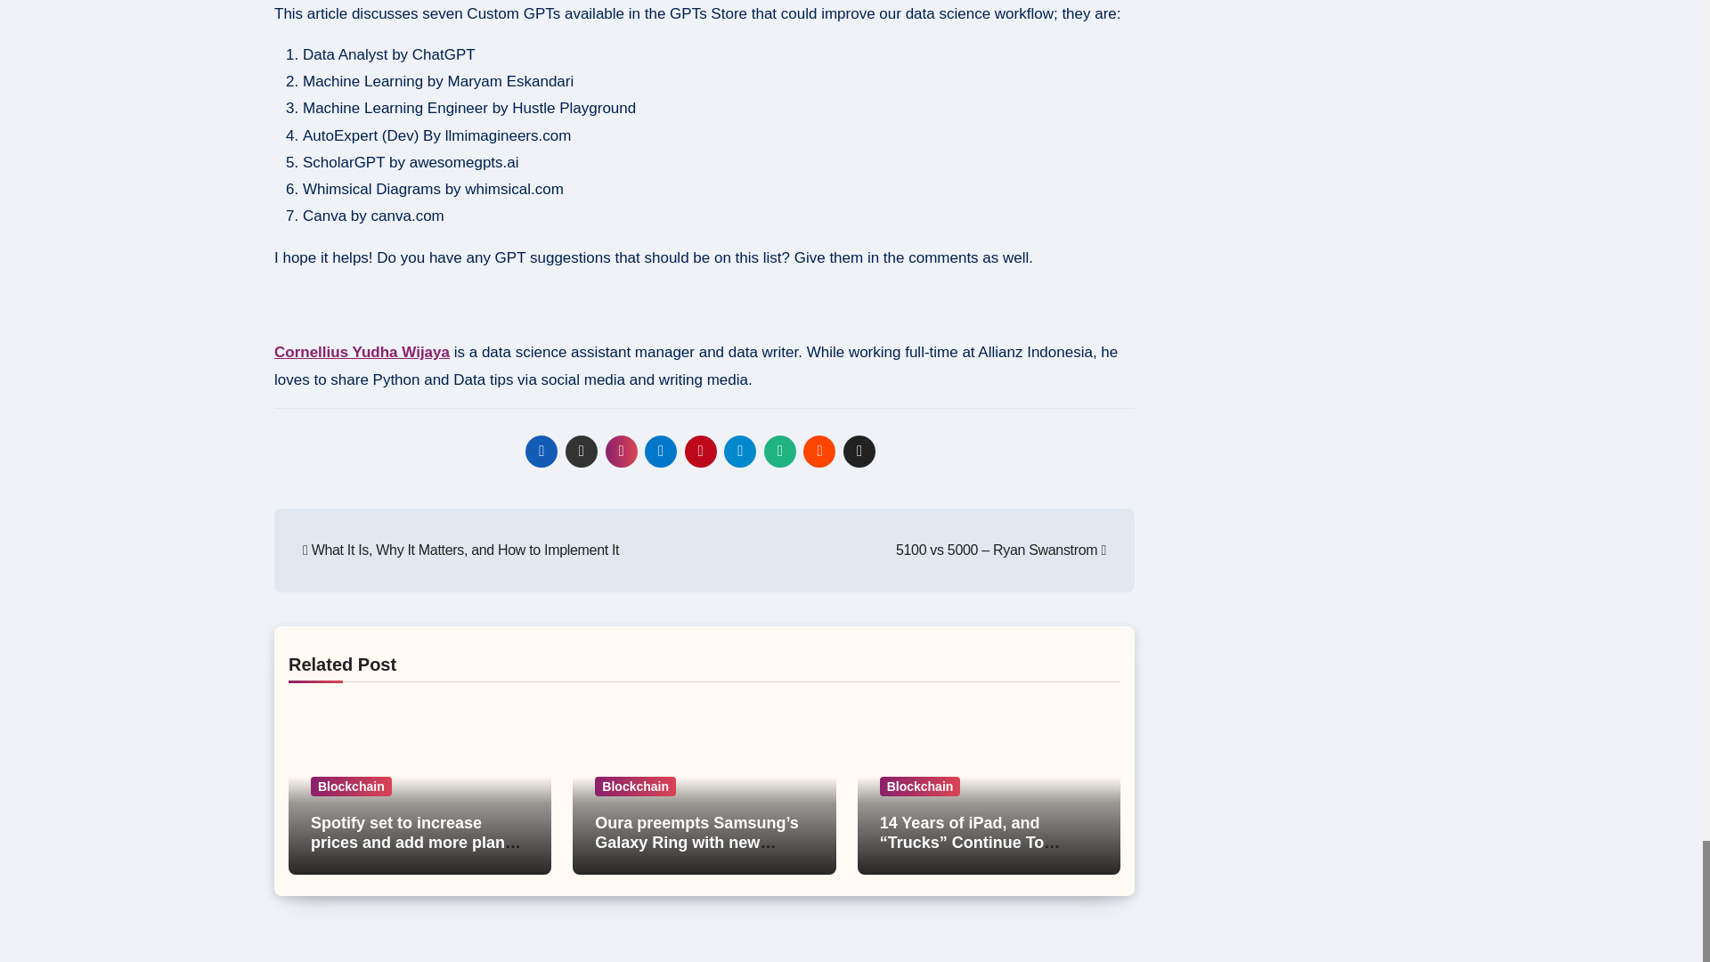  Describe the element at coordinates (362, 352) in the screenshot. I see `Cornellius Yudha Wijaya` at that location.